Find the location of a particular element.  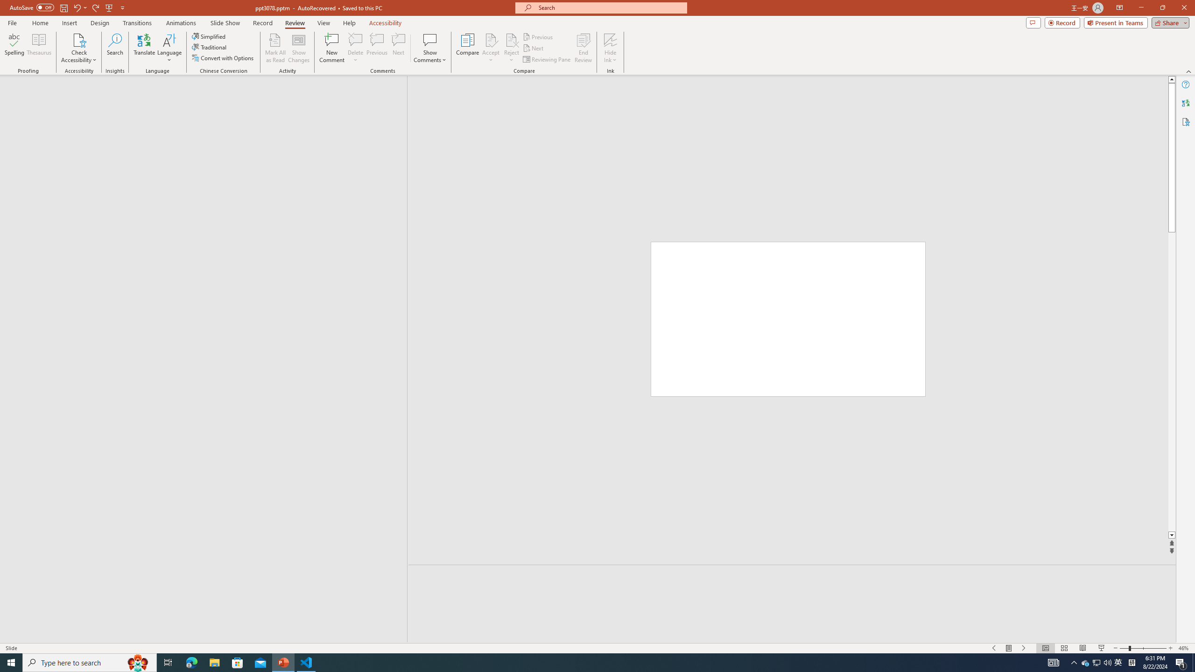

Accept Change is located at coordinates (491, 40).